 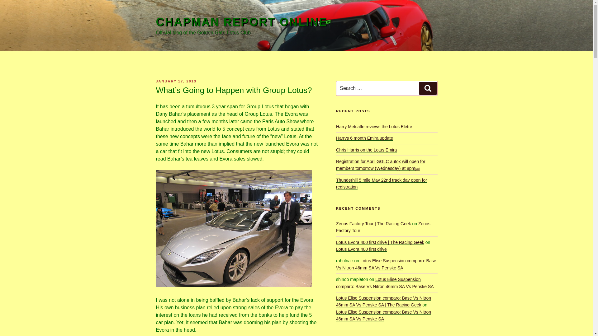 What do you see at coordinates (241, 22) in the screenshot?
I see `CHAPMAN REPORT ONLINE` at bounding box center [241, 22].